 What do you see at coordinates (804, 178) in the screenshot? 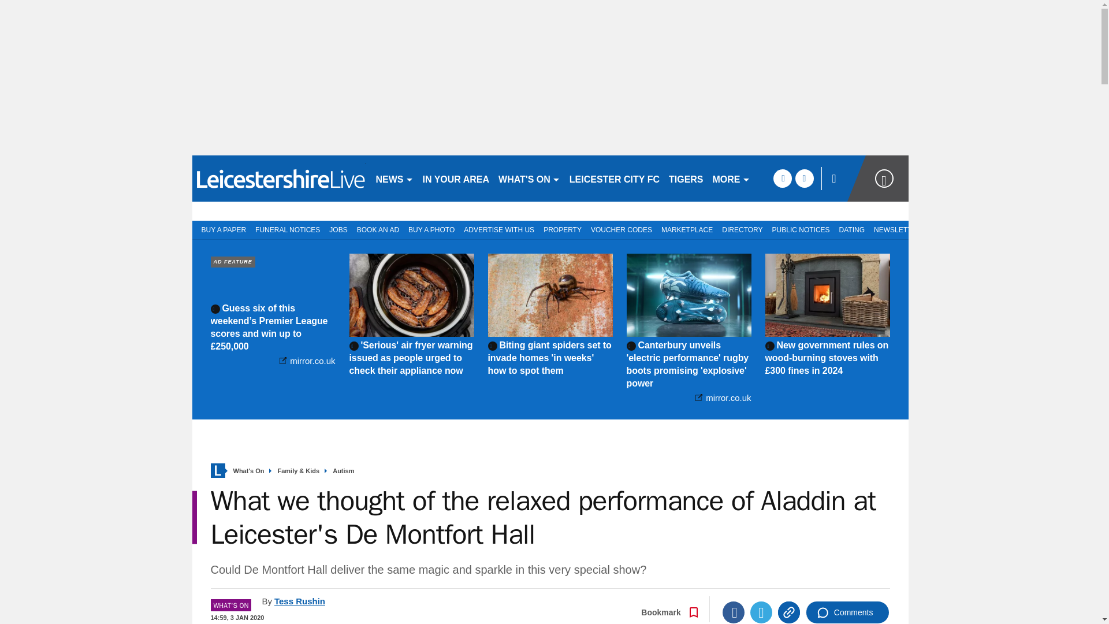
I see `twitter` at bounding box center [804, 178].